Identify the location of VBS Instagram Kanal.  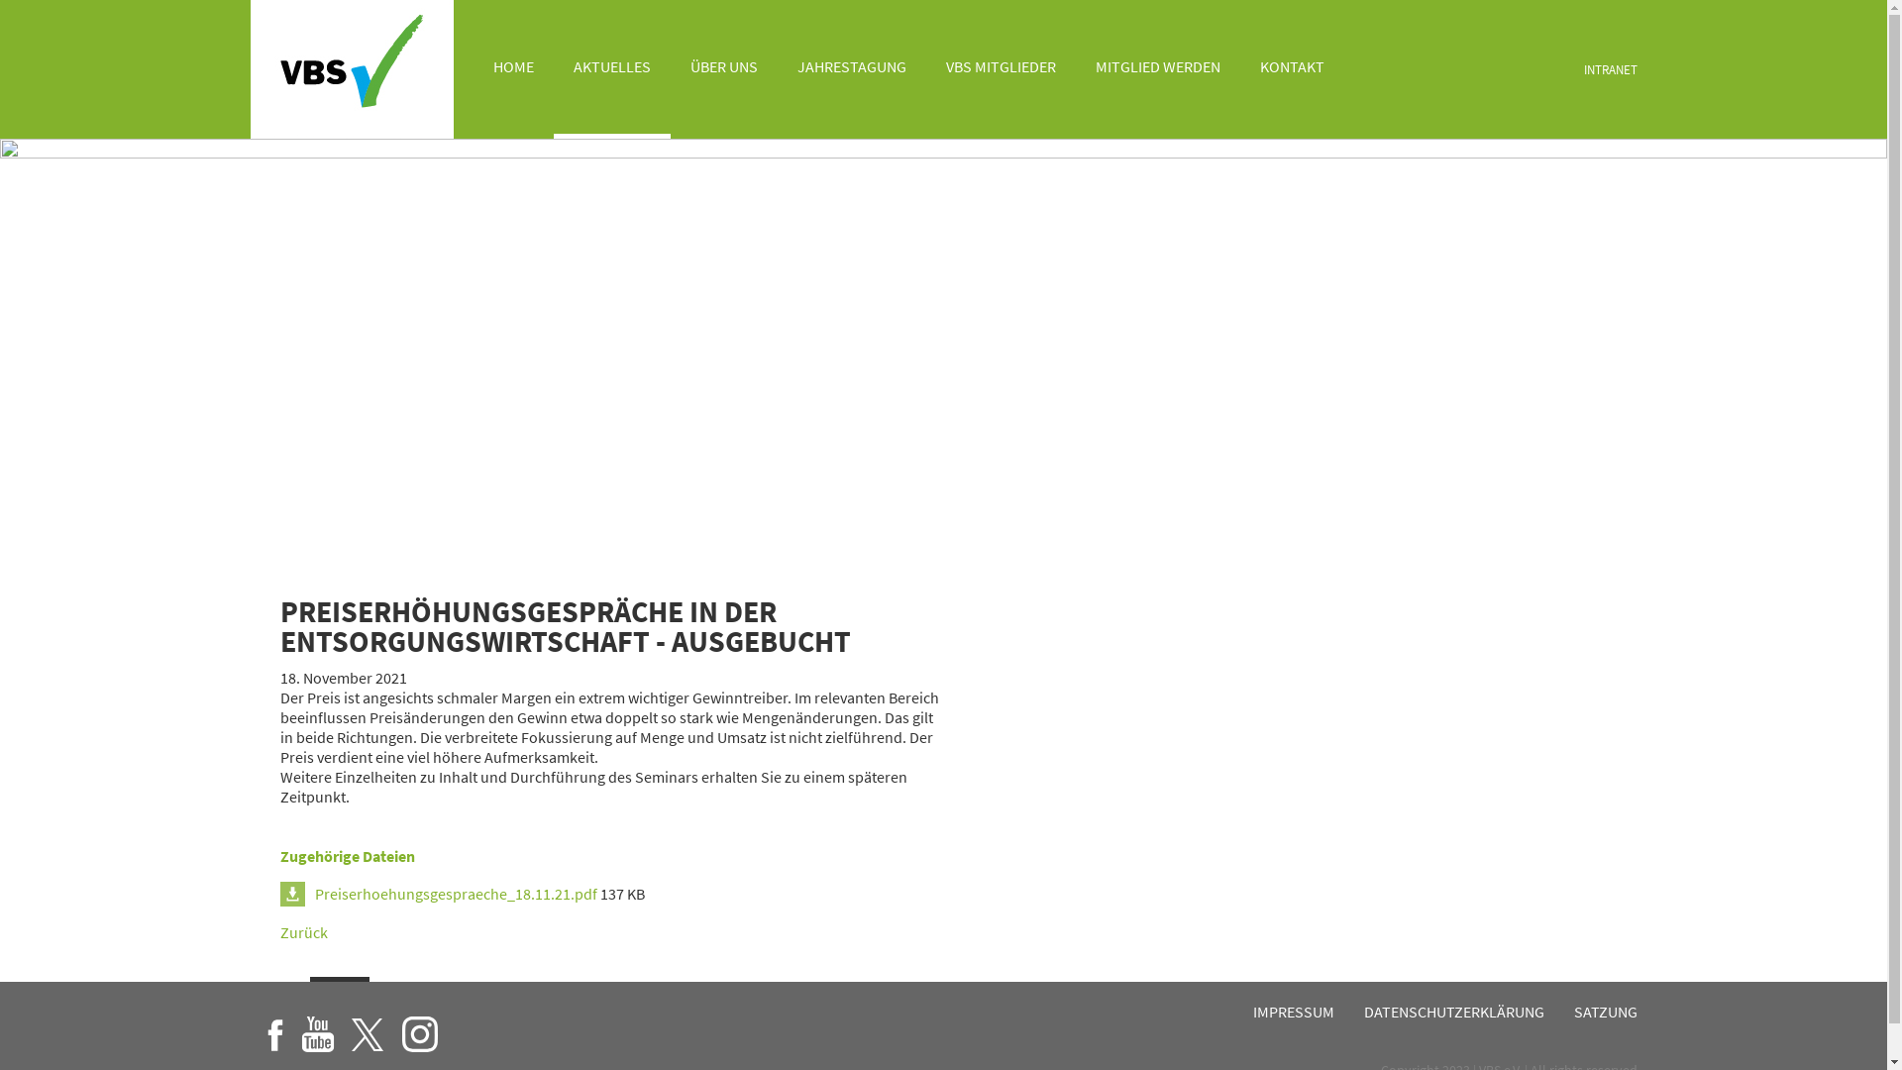
(420, 1036).